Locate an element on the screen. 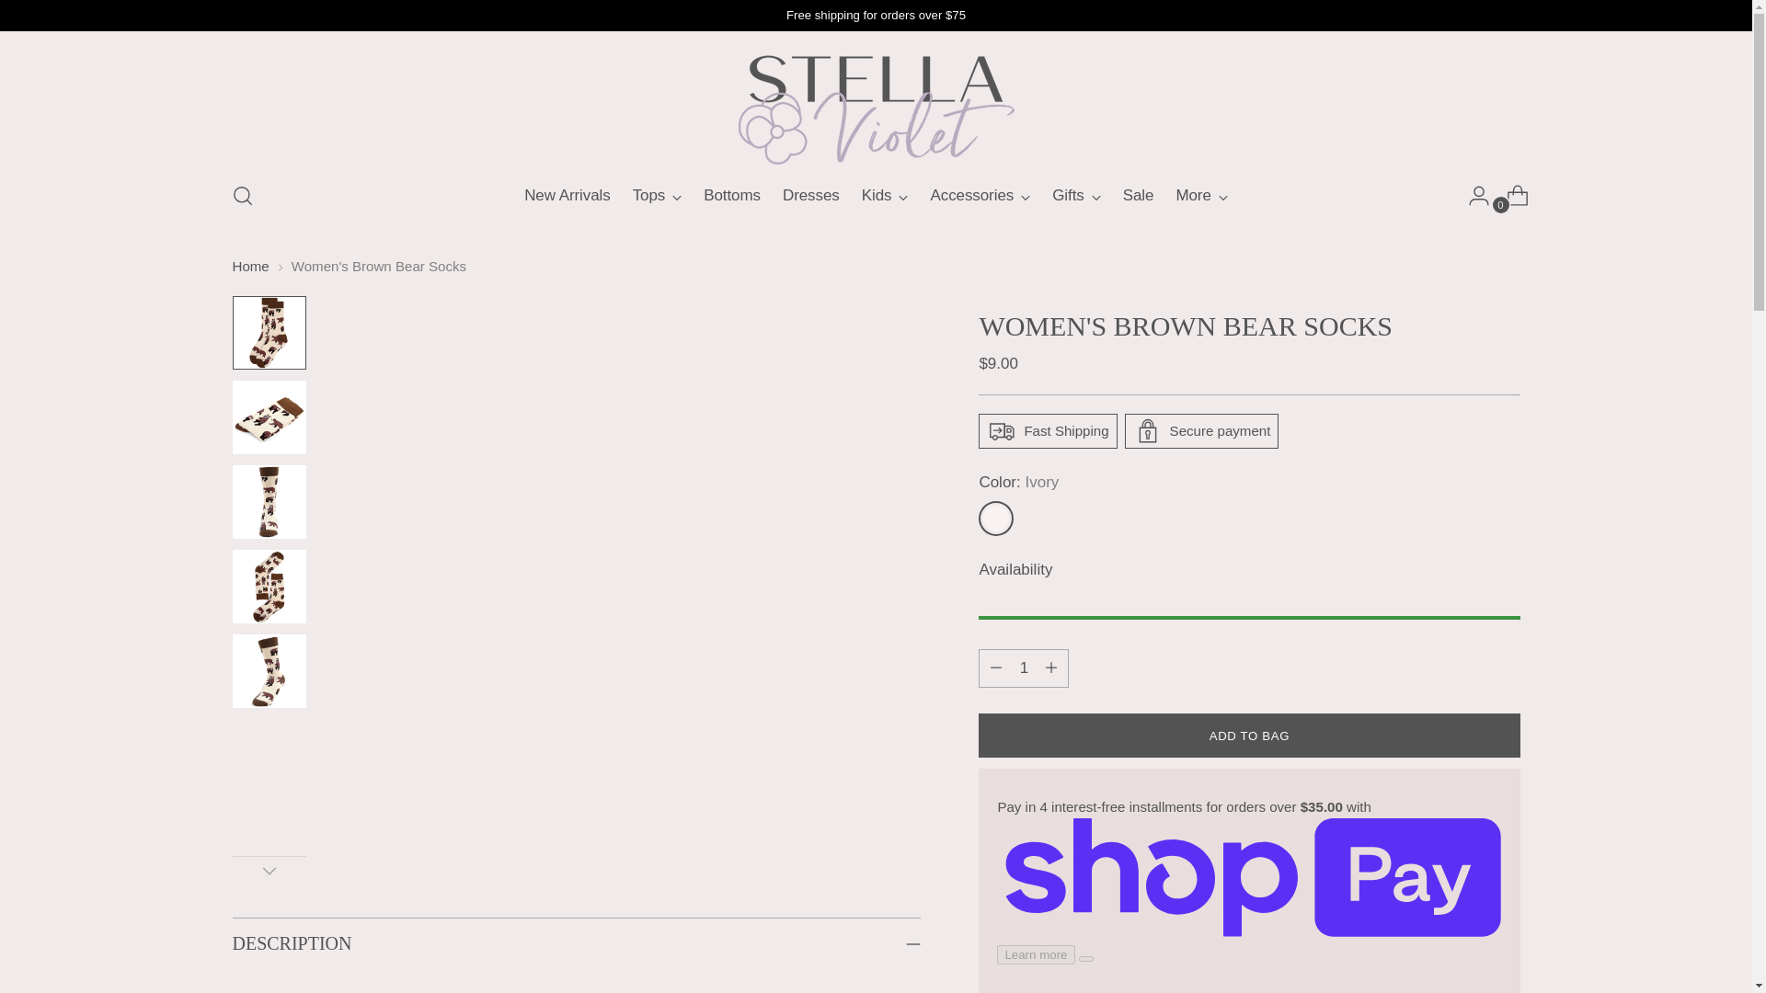 The height and width of the screenshot is (993, 1766). Dresses is located at coordinates (811, 196).